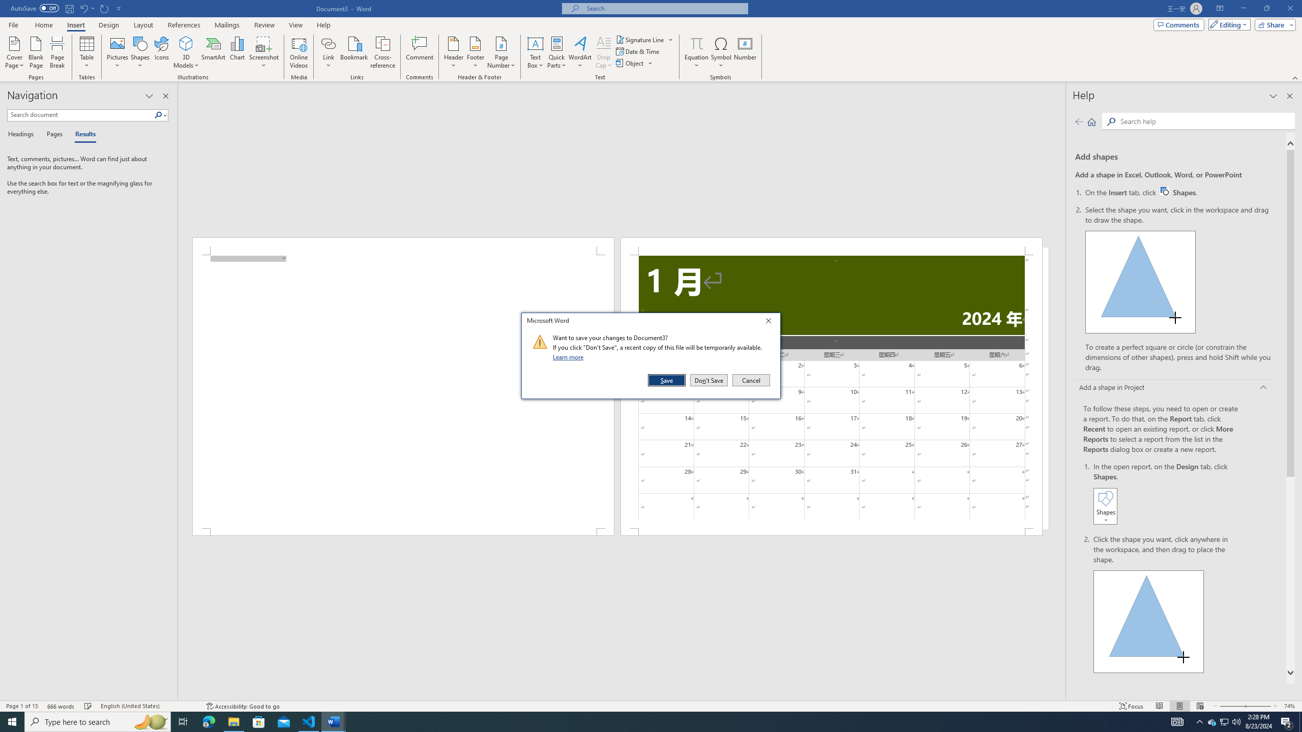  Describe the element at coordinates (62, 706) in the screenshot. I see `Word Count 666 words` at that location.